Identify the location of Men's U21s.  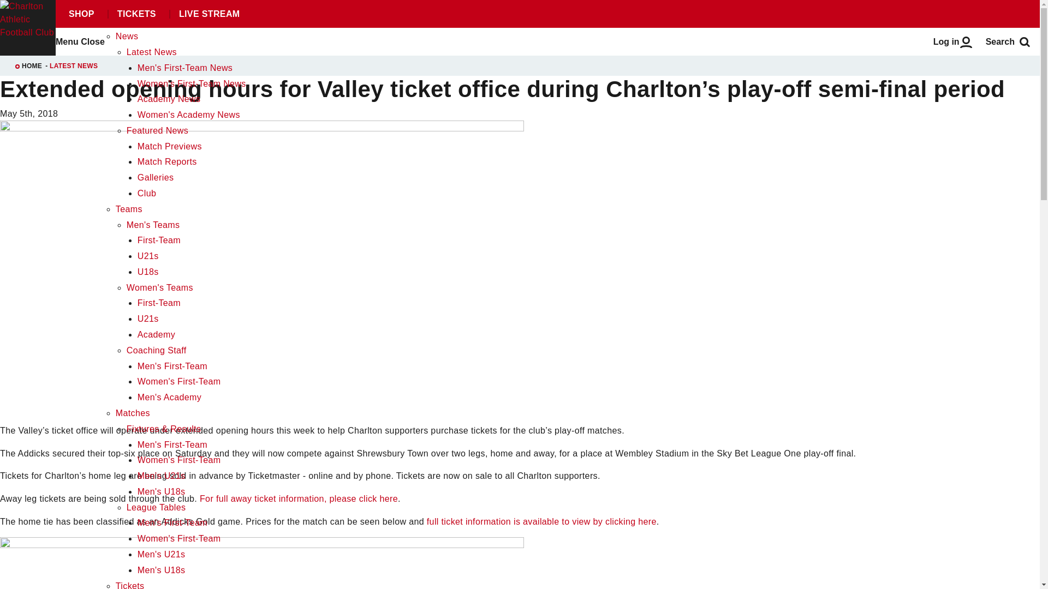
(161, 476).